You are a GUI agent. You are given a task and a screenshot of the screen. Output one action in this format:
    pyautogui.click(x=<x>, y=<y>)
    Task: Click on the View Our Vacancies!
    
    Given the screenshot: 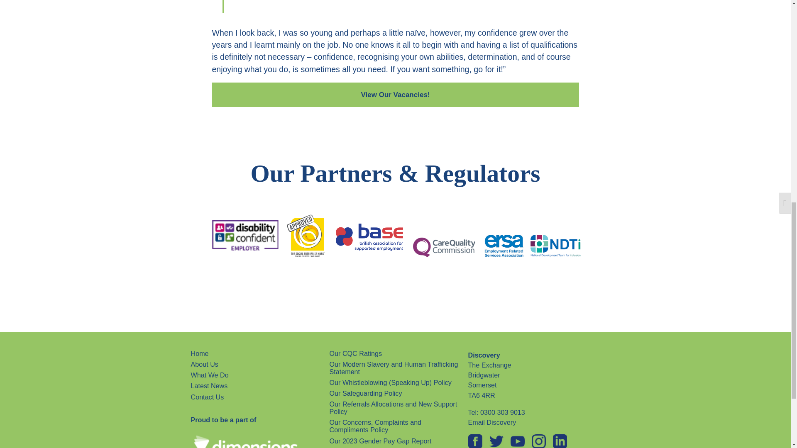 What is the action you would take?
    pyautogui.click(x=395, y=95)
    